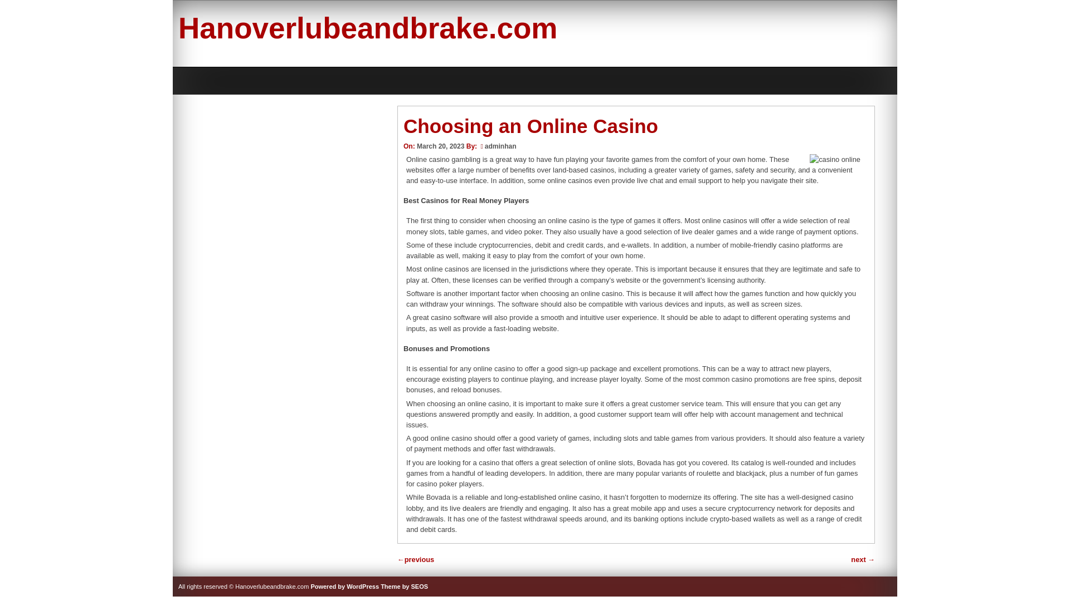 The height and width of the screenshot is (601, 1070). I want to click on Seos free wordpress themes, so click(405, 586).